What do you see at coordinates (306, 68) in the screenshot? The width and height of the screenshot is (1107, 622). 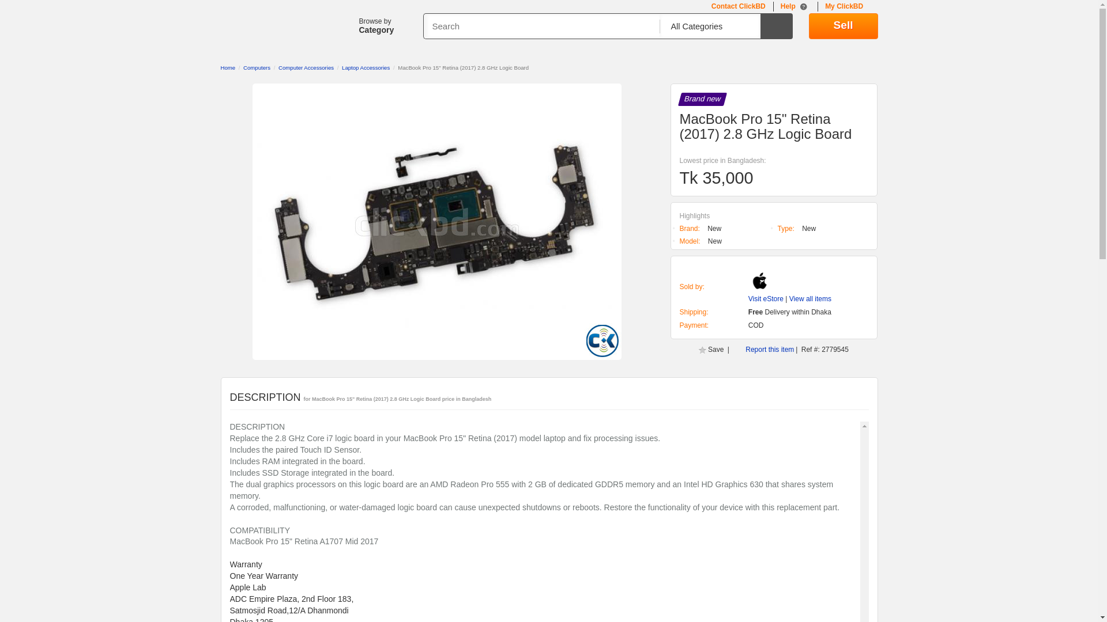 I see `Computer Accessories` at bounding box center [306, 68].